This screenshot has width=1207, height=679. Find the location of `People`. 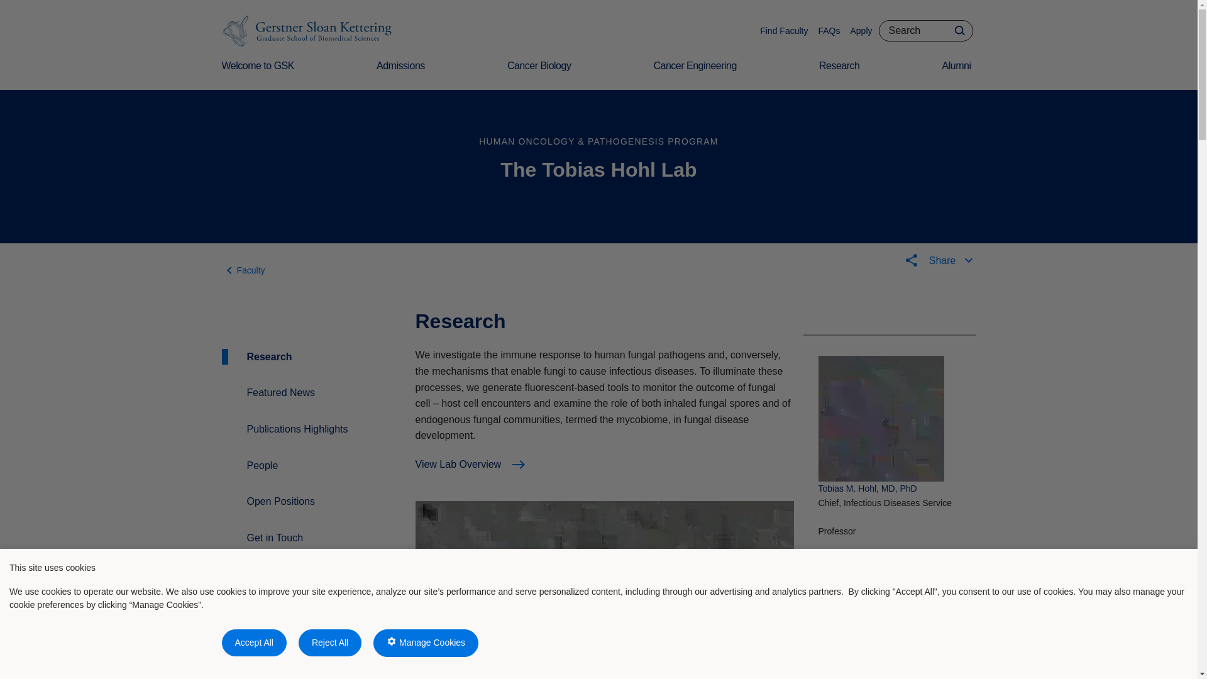

People is located at coordinates (262, 465).